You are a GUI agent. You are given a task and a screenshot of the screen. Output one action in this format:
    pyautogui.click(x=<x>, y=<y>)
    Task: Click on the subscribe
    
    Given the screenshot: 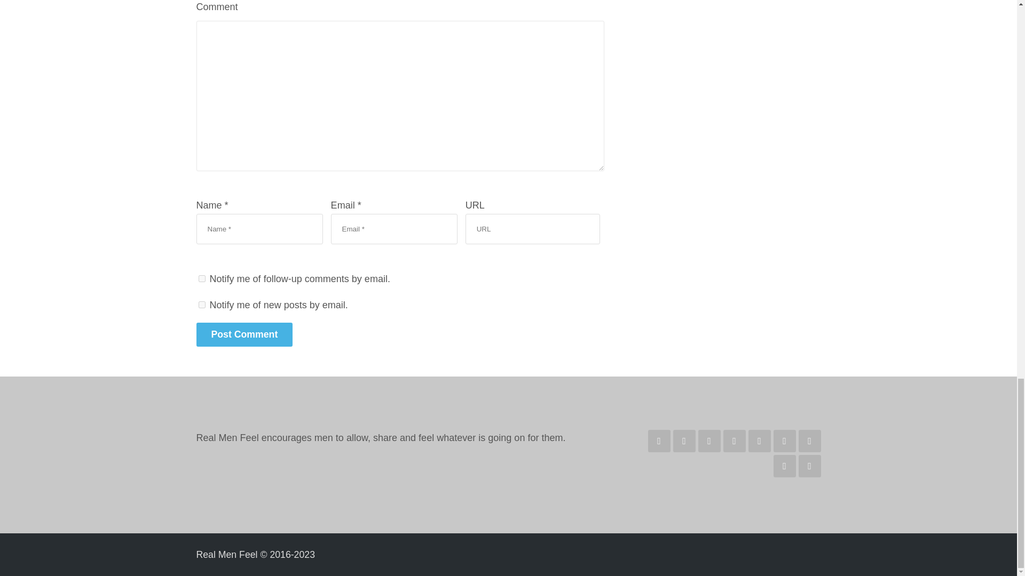 What is the action you would take?
    pyautogui.click(x=202, y=278)
    